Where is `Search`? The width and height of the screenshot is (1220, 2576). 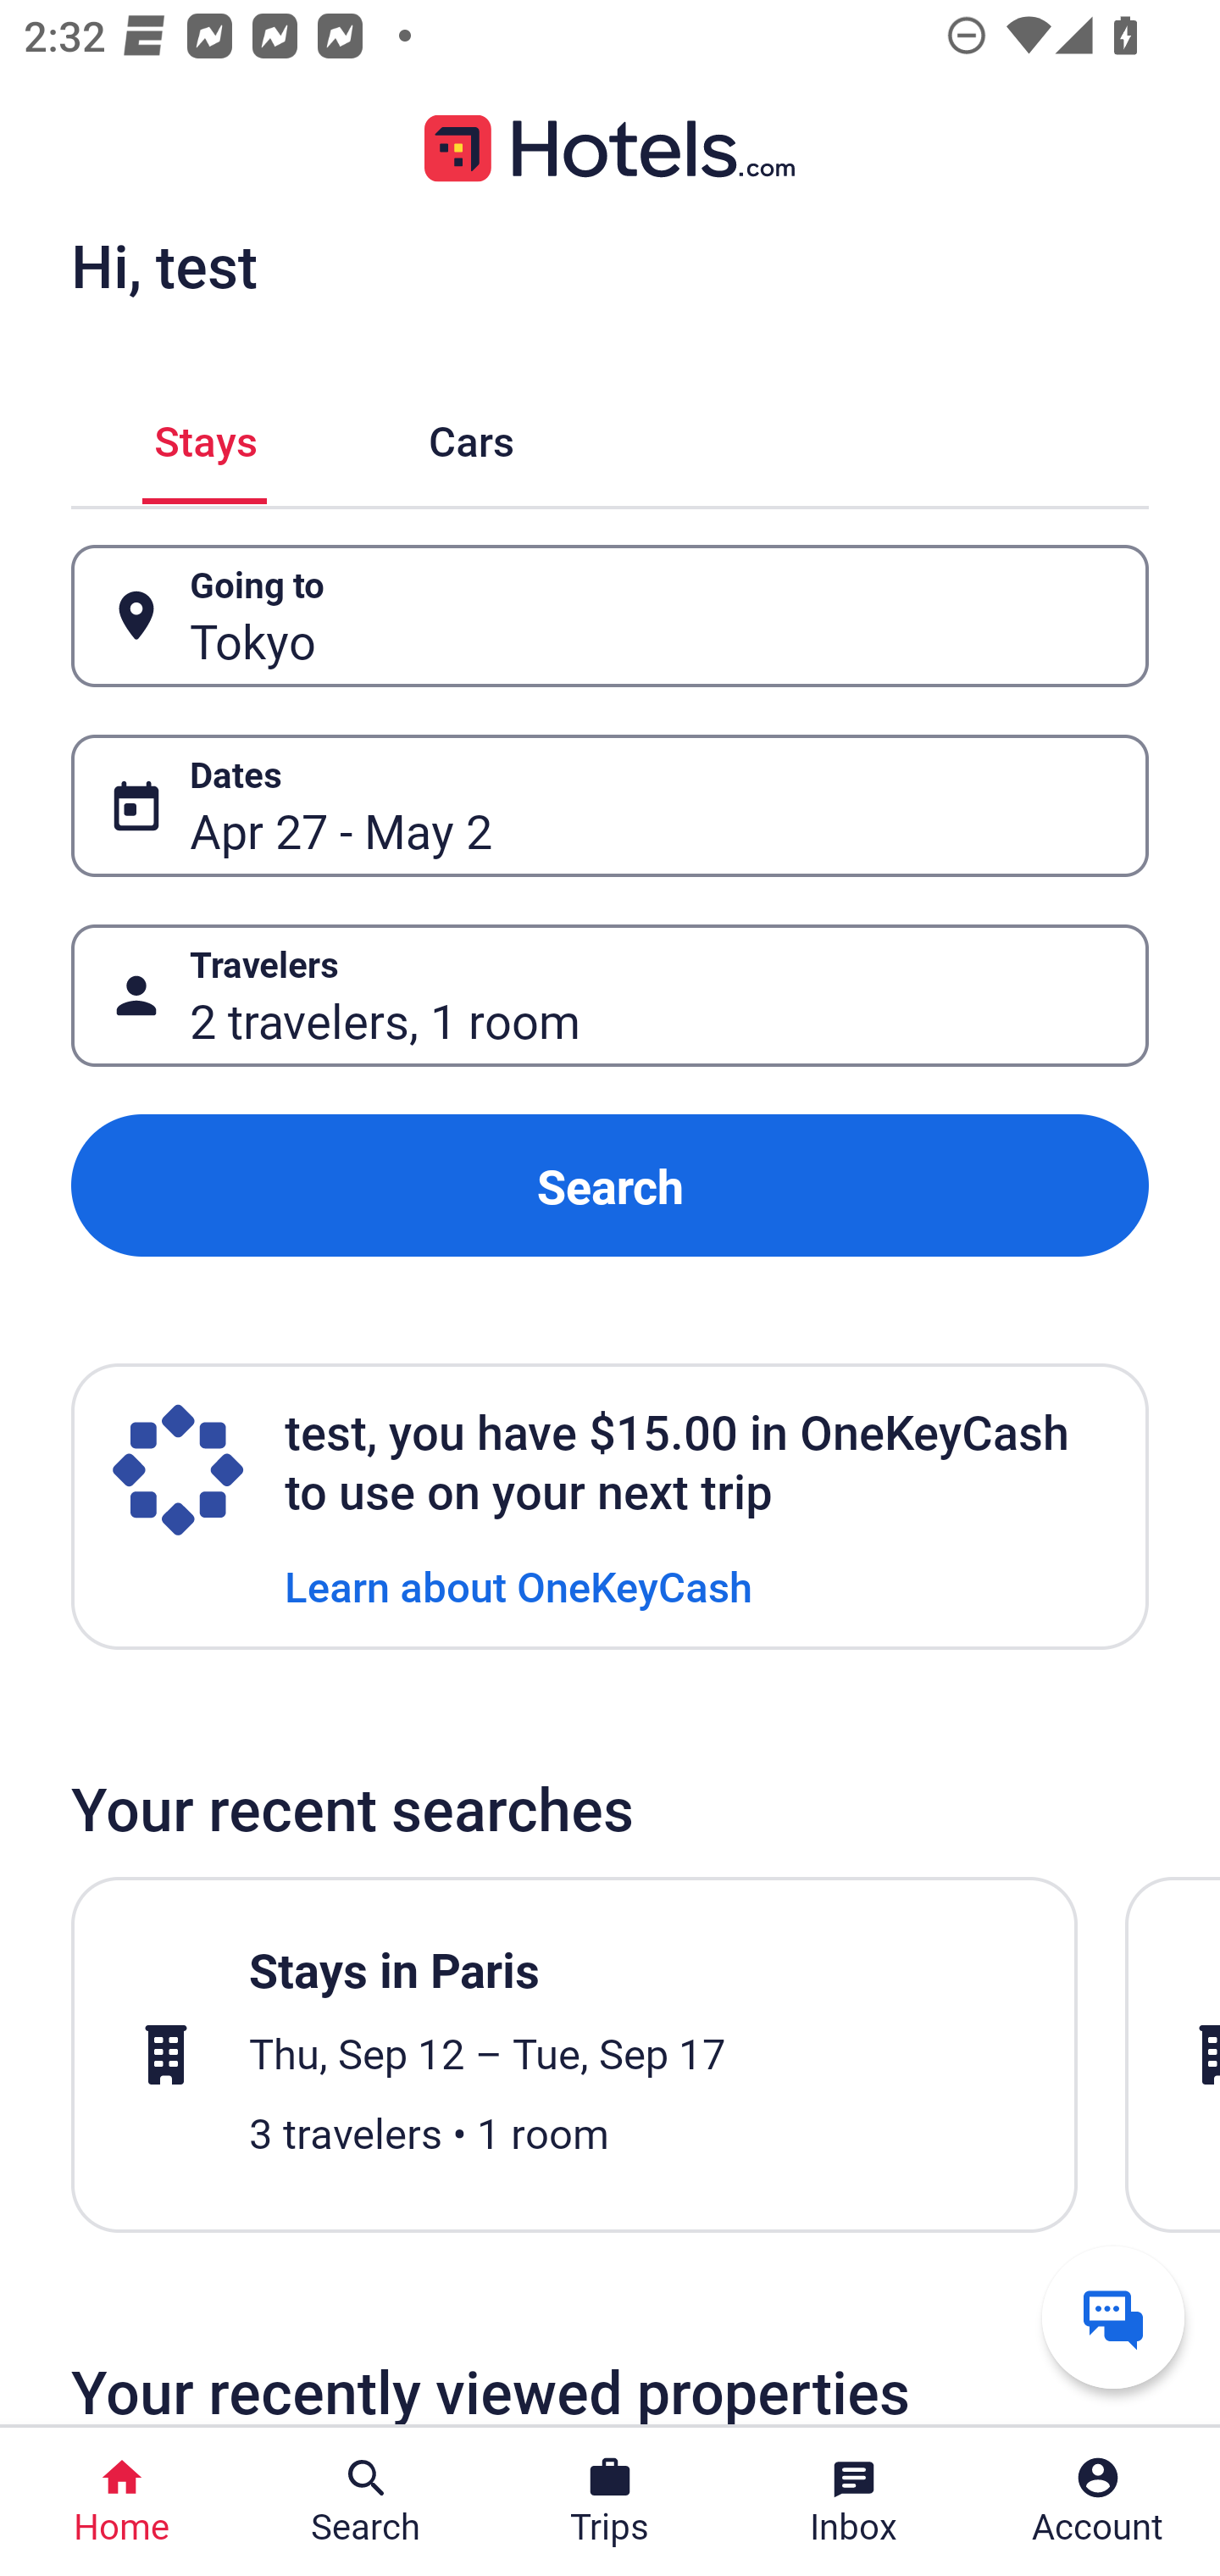 Search is located at coordinates (610, 1186).